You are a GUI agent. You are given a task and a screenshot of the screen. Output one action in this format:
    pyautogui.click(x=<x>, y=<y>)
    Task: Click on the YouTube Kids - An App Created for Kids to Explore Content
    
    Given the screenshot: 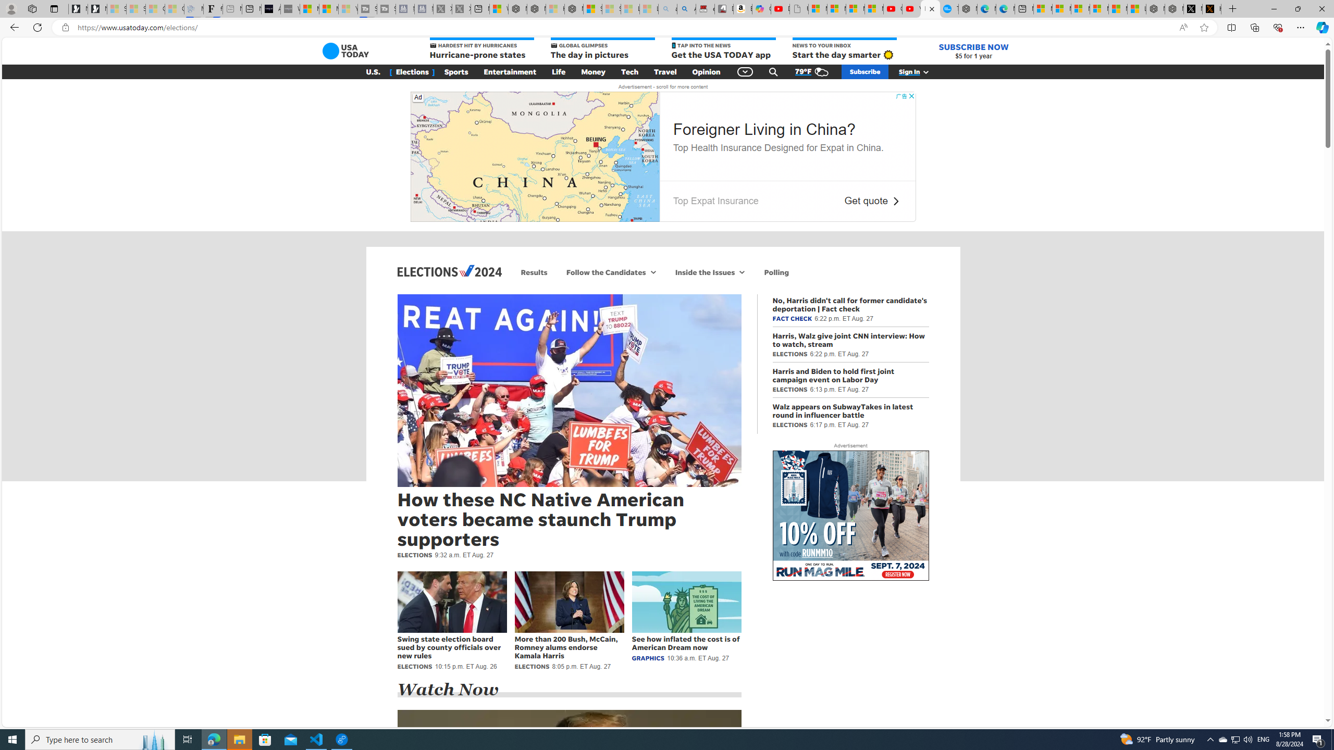 What is the action you would take?
    pyautogui.click(x=911, y=9)
    